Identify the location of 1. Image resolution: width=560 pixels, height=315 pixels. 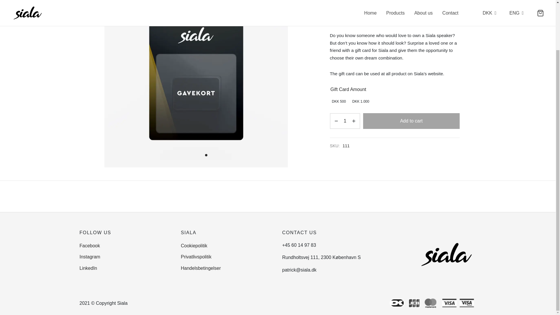
(345, 121).